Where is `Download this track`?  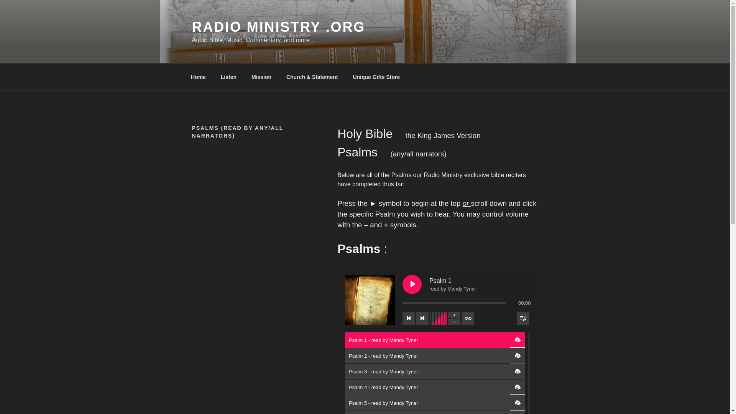
Download this track is located at coordinates (517, 403).